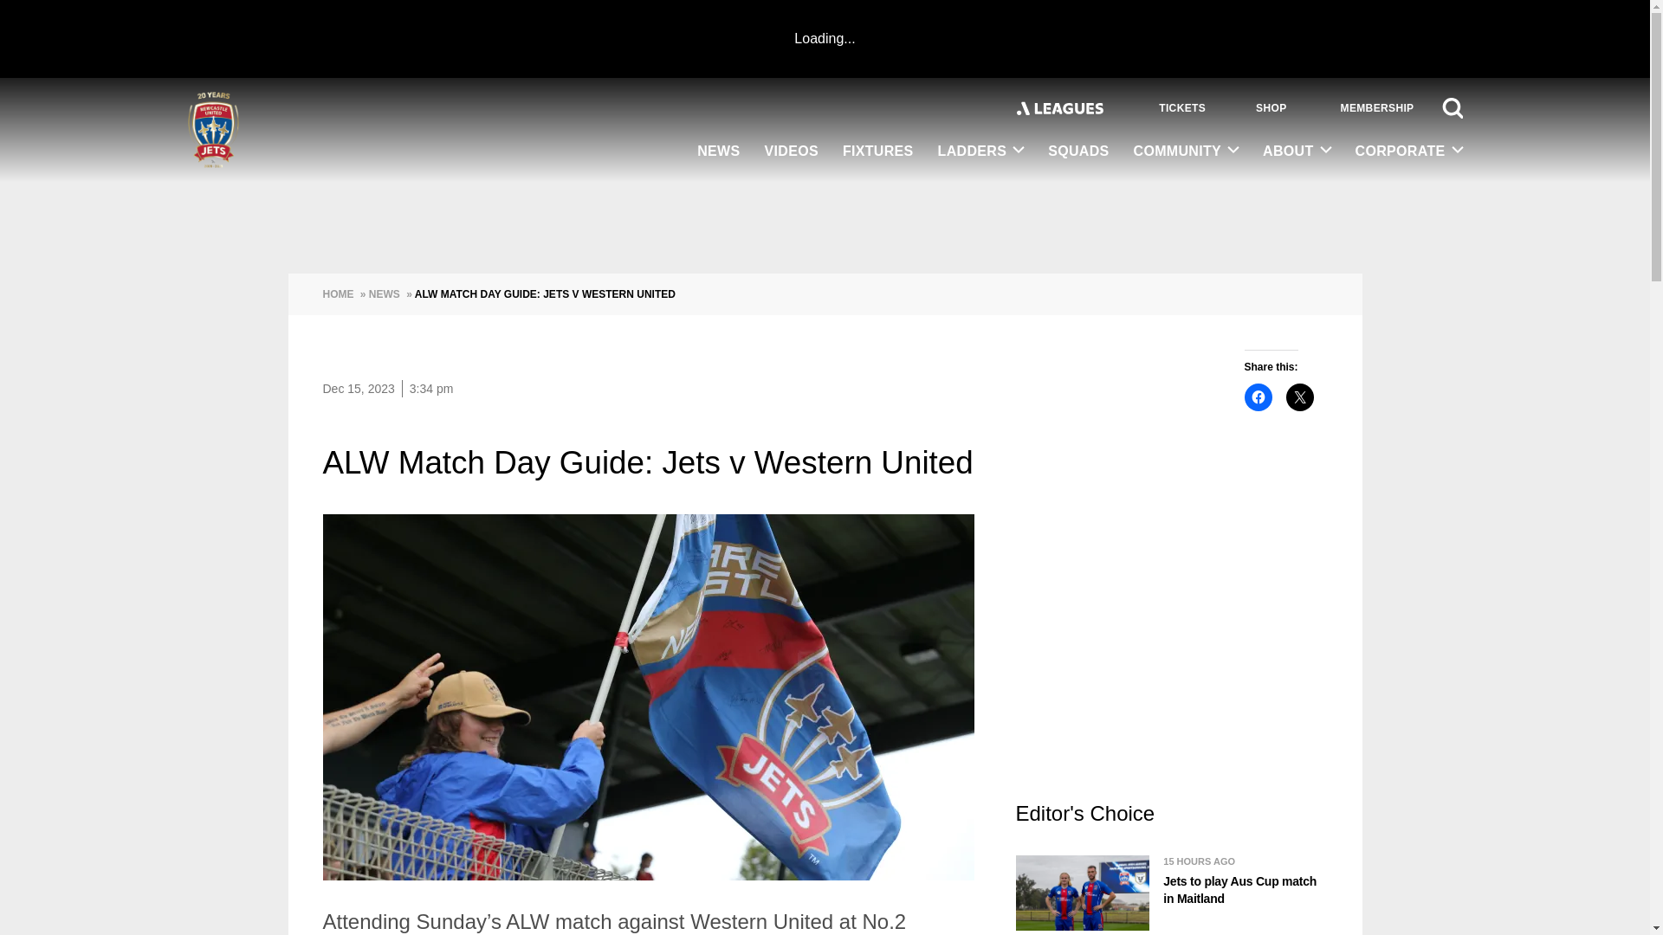 The image size is (1663, 935). Describe the element at coordinates (792, 152) in the screenshot. I see `VIDEOS` at that location.